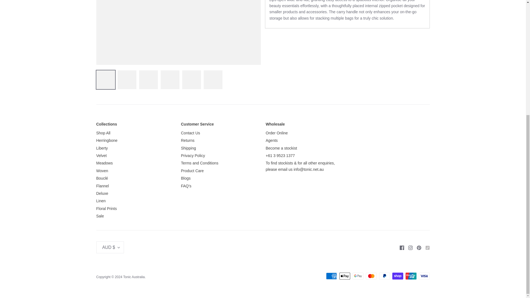  What do you see at coordinates (358, 276) in the screenshot?
I see `Google Pay` at bounding box center [358, 276].